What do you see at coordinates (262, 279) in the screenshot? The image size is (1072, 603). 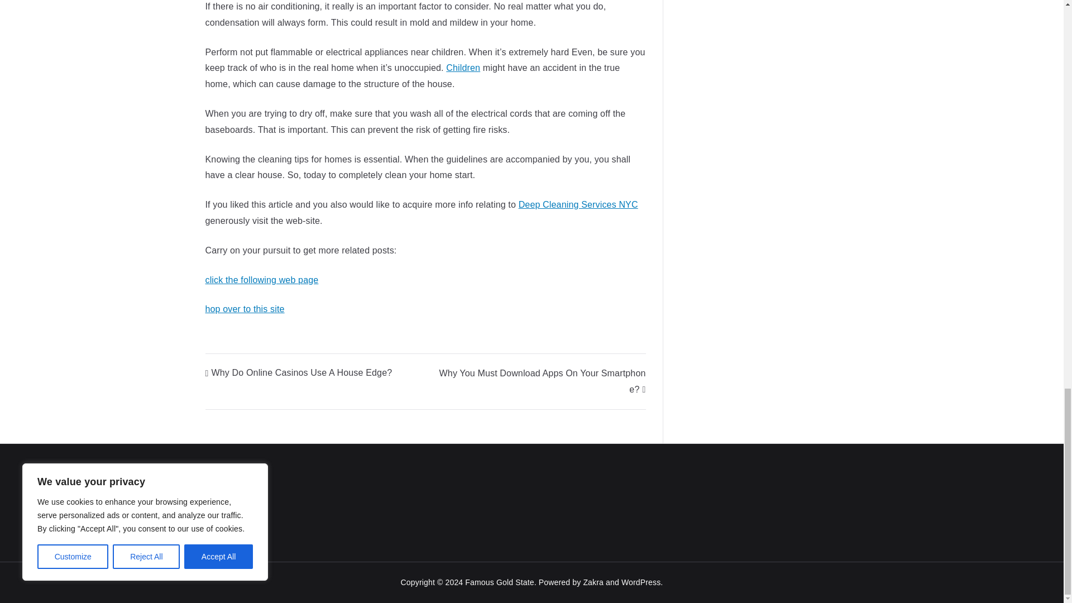 I see `click the following web page` at bounding box center [262, 279].